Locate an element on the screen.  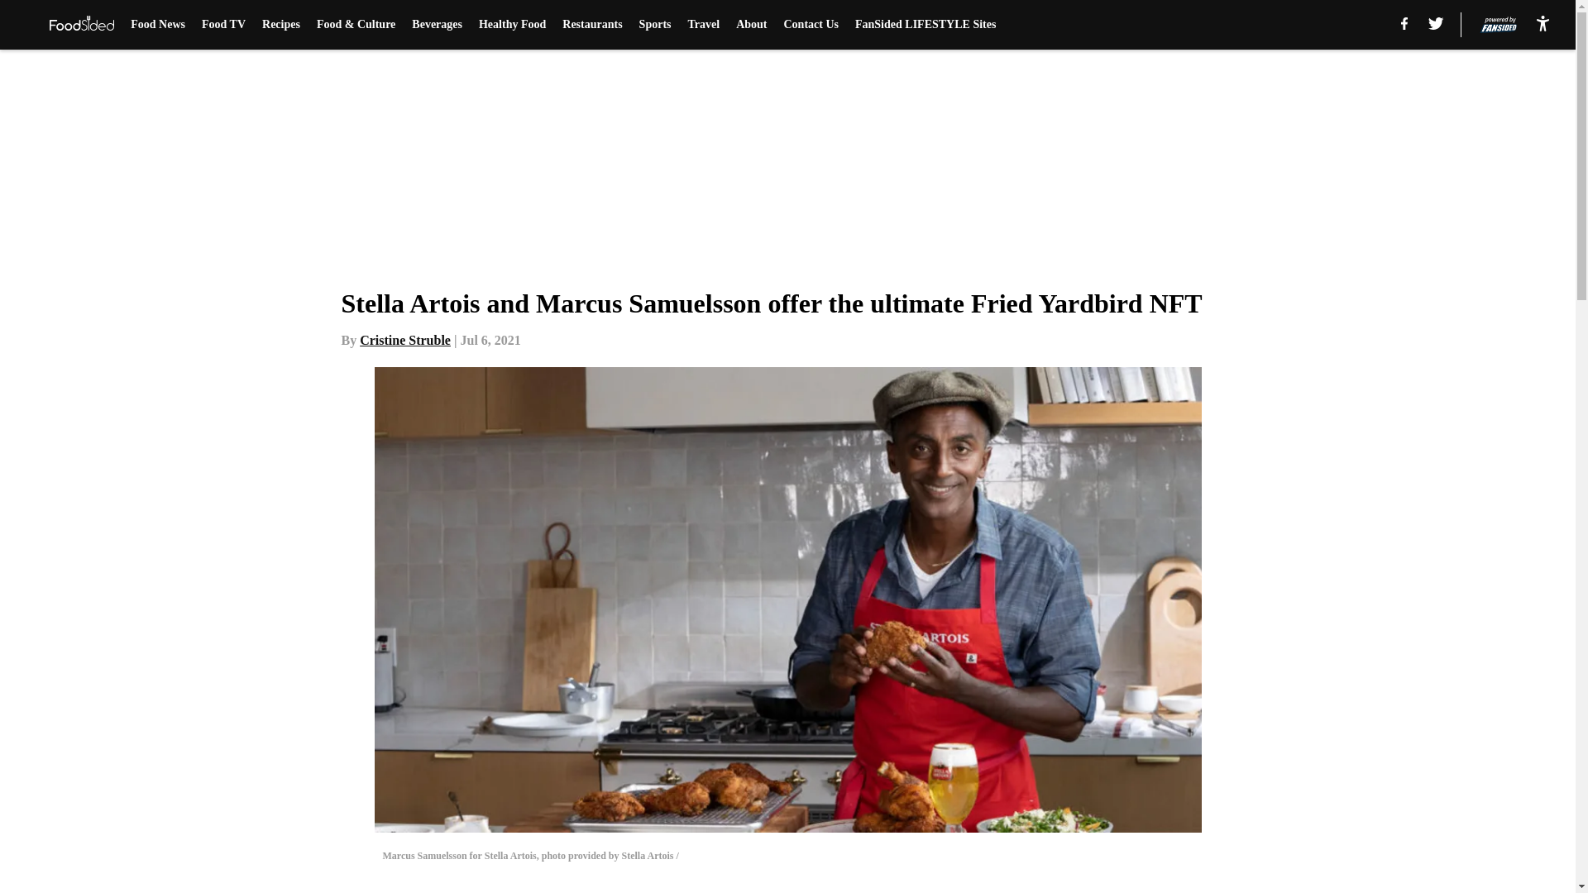
Healthy Food is located at coordinates (513, 25).